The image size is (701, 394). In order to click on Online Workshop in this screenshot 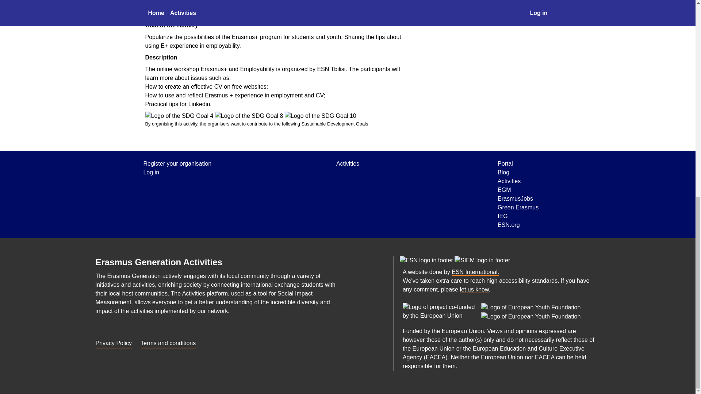, I will do `click(201, 8)`.